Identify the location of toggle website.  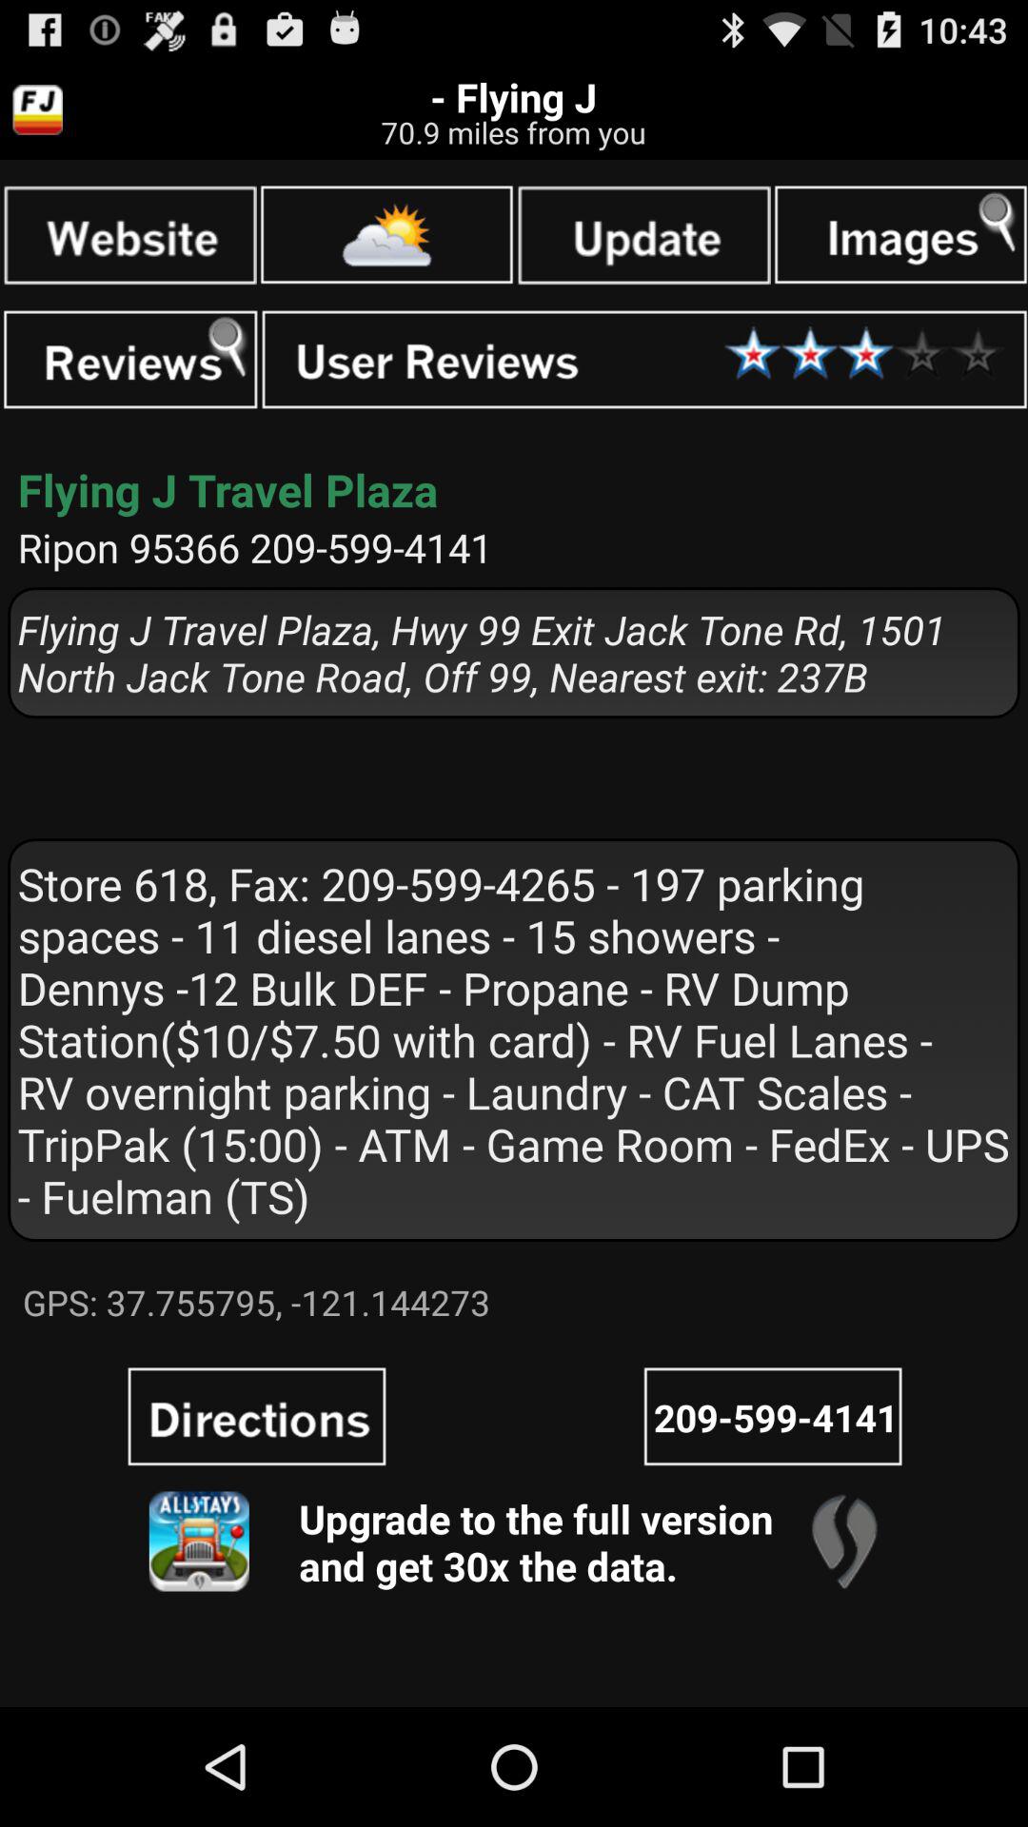
(129, 234).